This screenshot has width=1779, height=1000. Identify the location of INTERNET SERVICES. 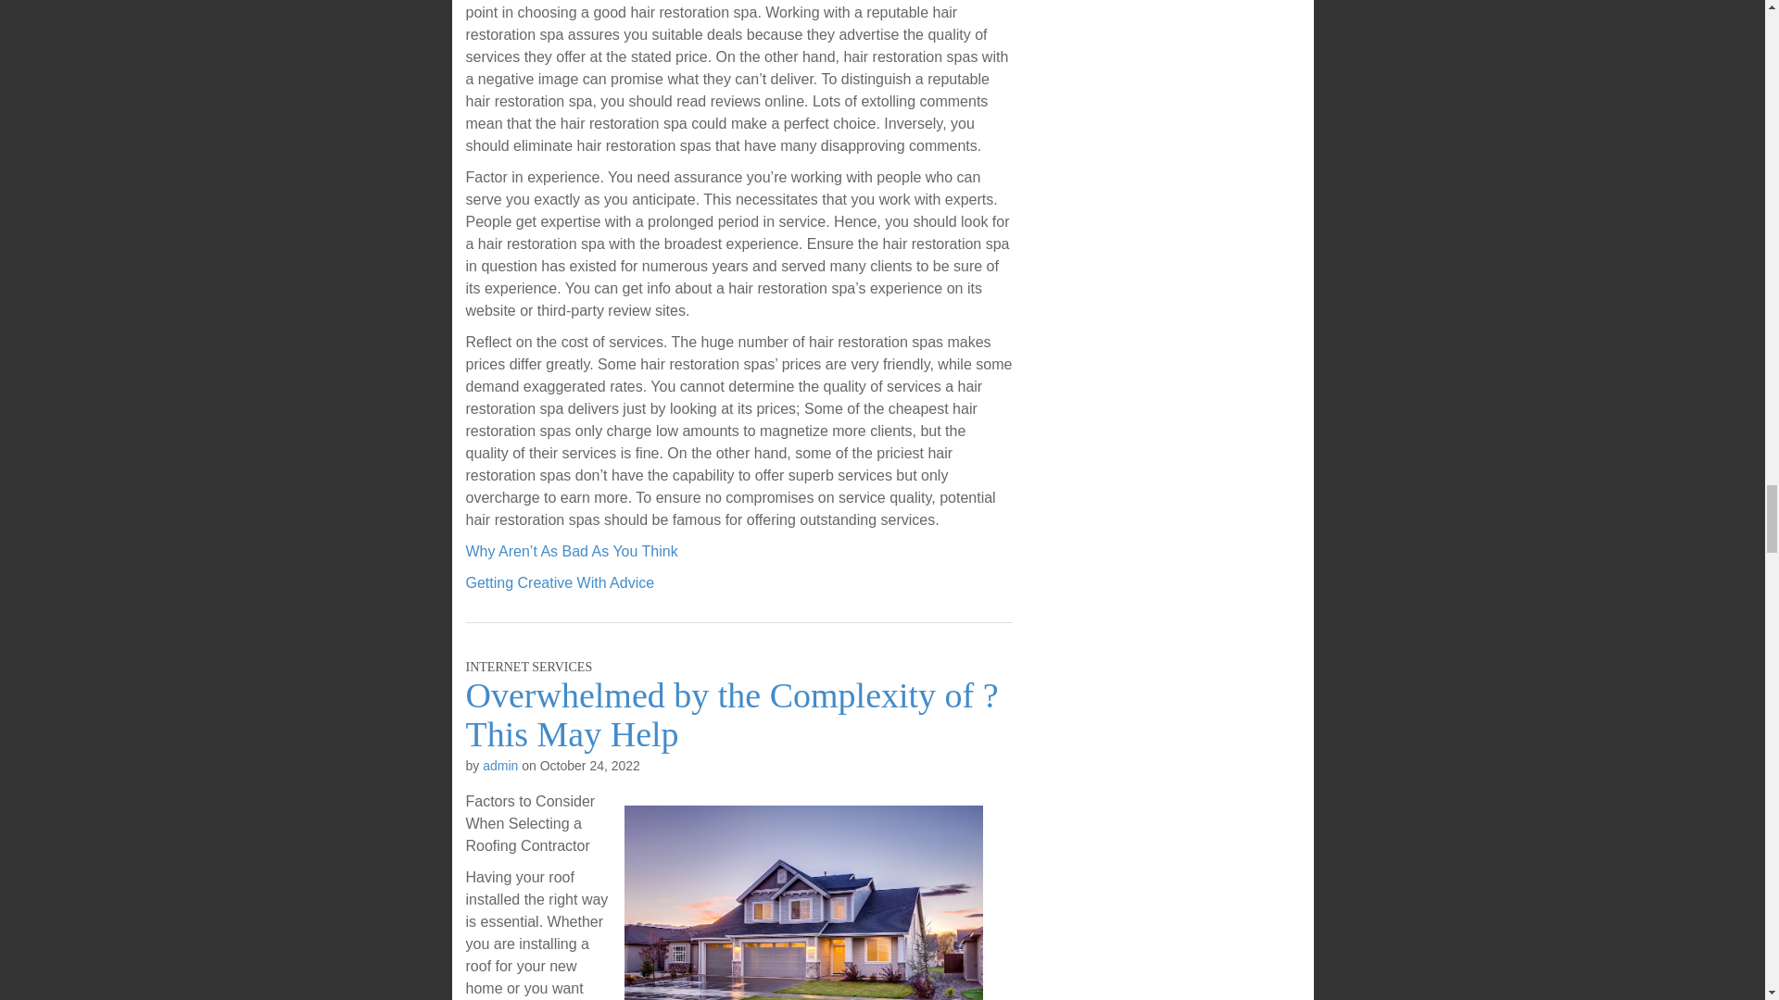
(528, 667).